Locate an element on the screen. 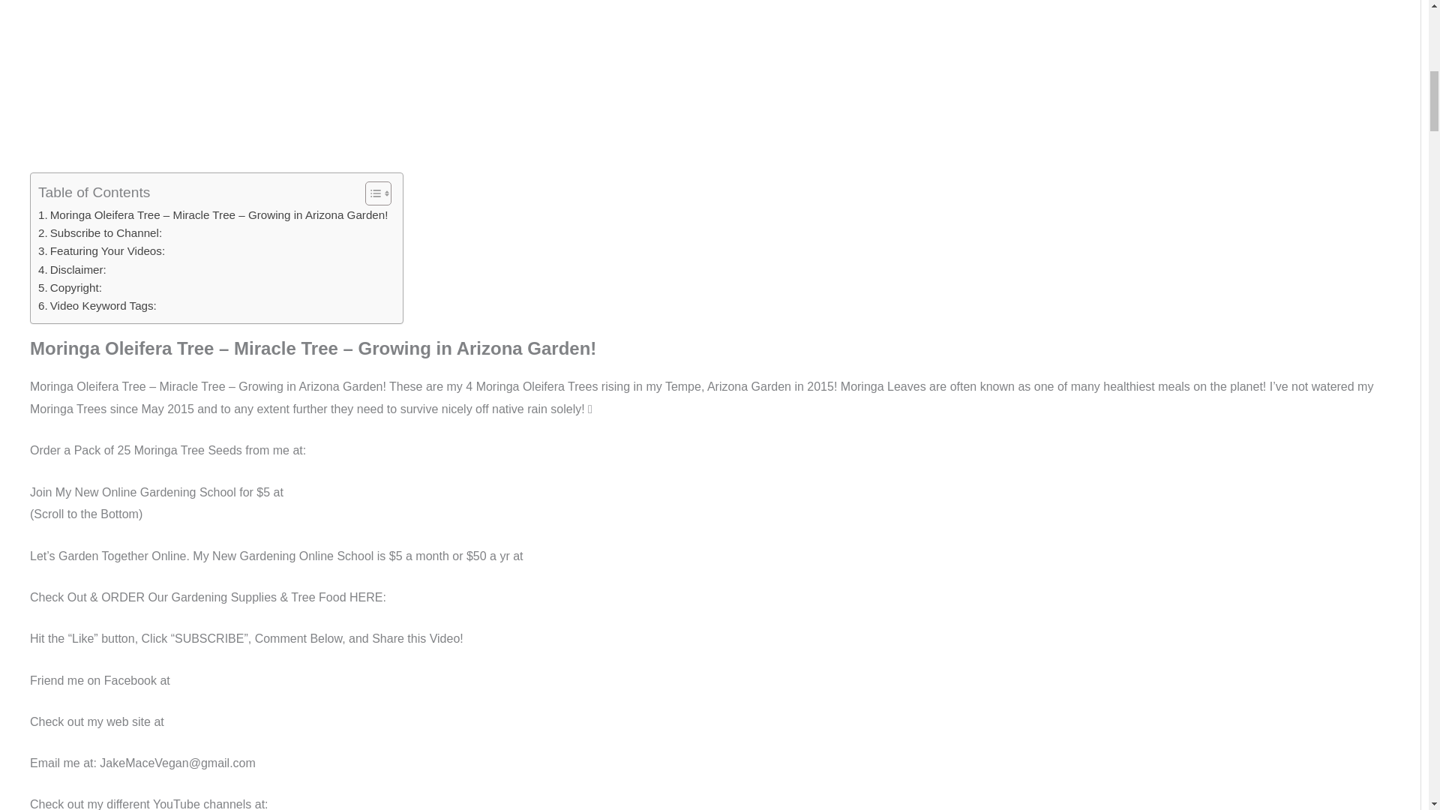 The width and height of the screenshot is (1440, 810). Disclaimer: is located at coordinates (72, 269).